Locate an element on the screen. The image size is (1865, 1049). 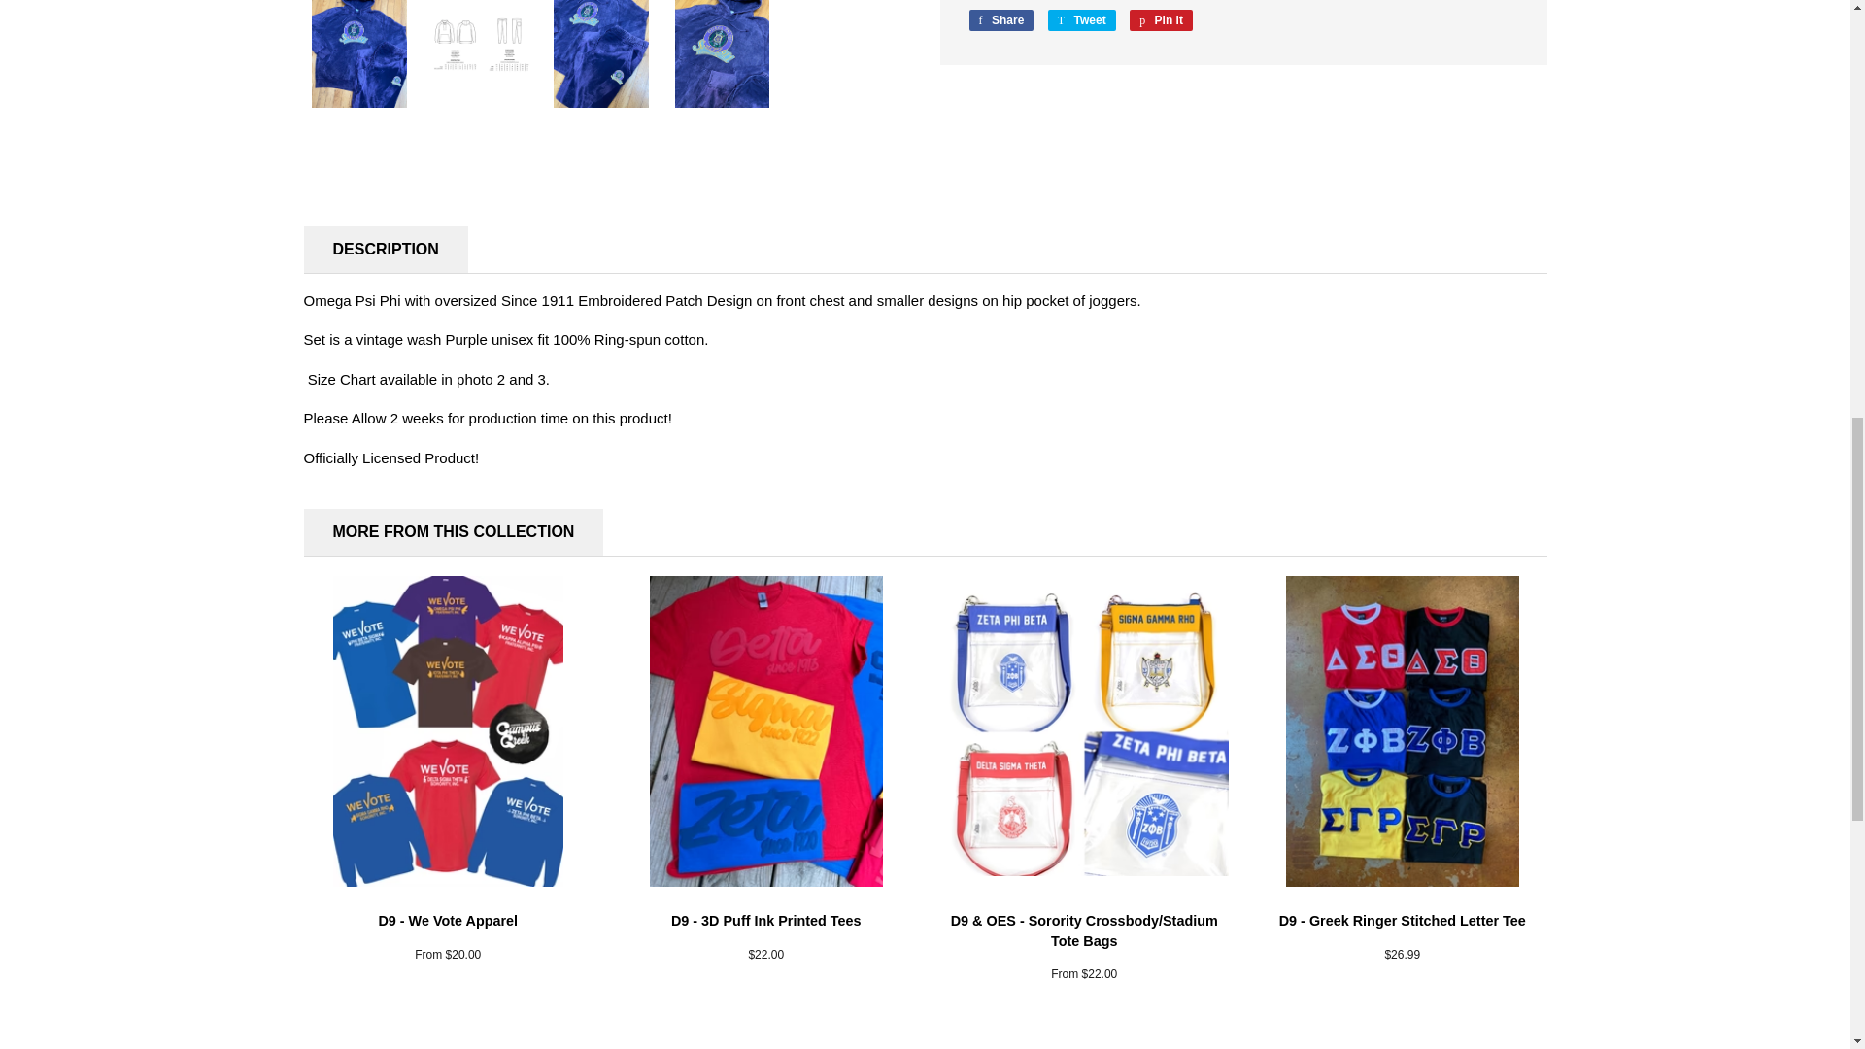
Tweet on Twitter is located at coordinates (1082, 19).